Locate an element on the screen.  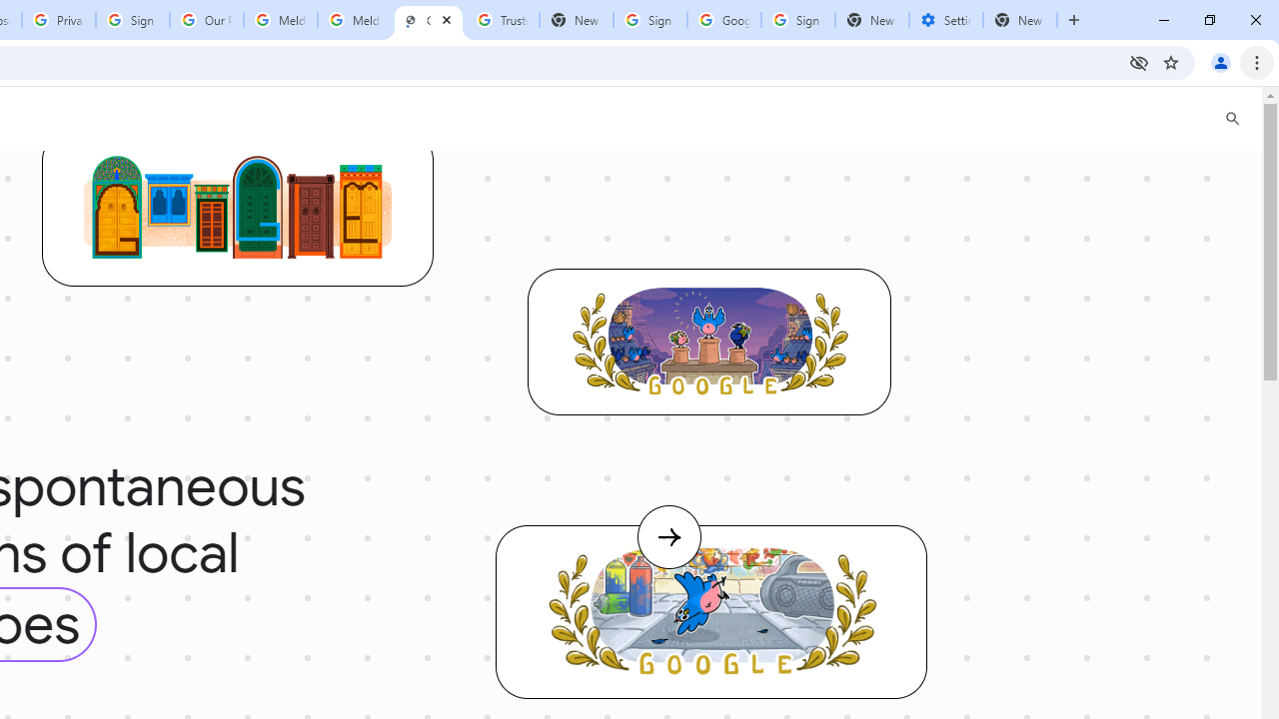
Sign in - Google Accounts is located at coordinates (797, 20).